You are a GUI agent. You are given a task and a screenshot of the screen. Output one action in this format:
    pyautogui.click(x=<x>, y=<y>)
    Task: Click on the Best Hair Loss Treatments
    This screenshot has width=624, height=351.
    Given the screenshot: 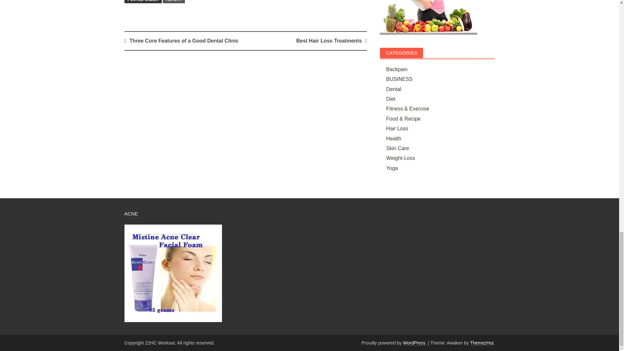 What is the action you would take?
    pyautogui.click(x=329, y=40)
    